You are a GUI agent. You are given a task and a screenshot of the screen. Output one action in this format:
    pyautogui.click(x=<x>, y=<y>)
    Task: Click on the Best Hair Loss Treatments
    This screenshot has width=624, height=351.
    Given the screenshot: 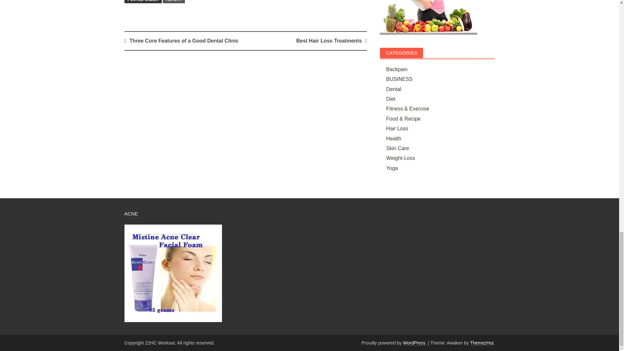 What is the action you would take?
    pyautogui.click(x=329, y=40)
    